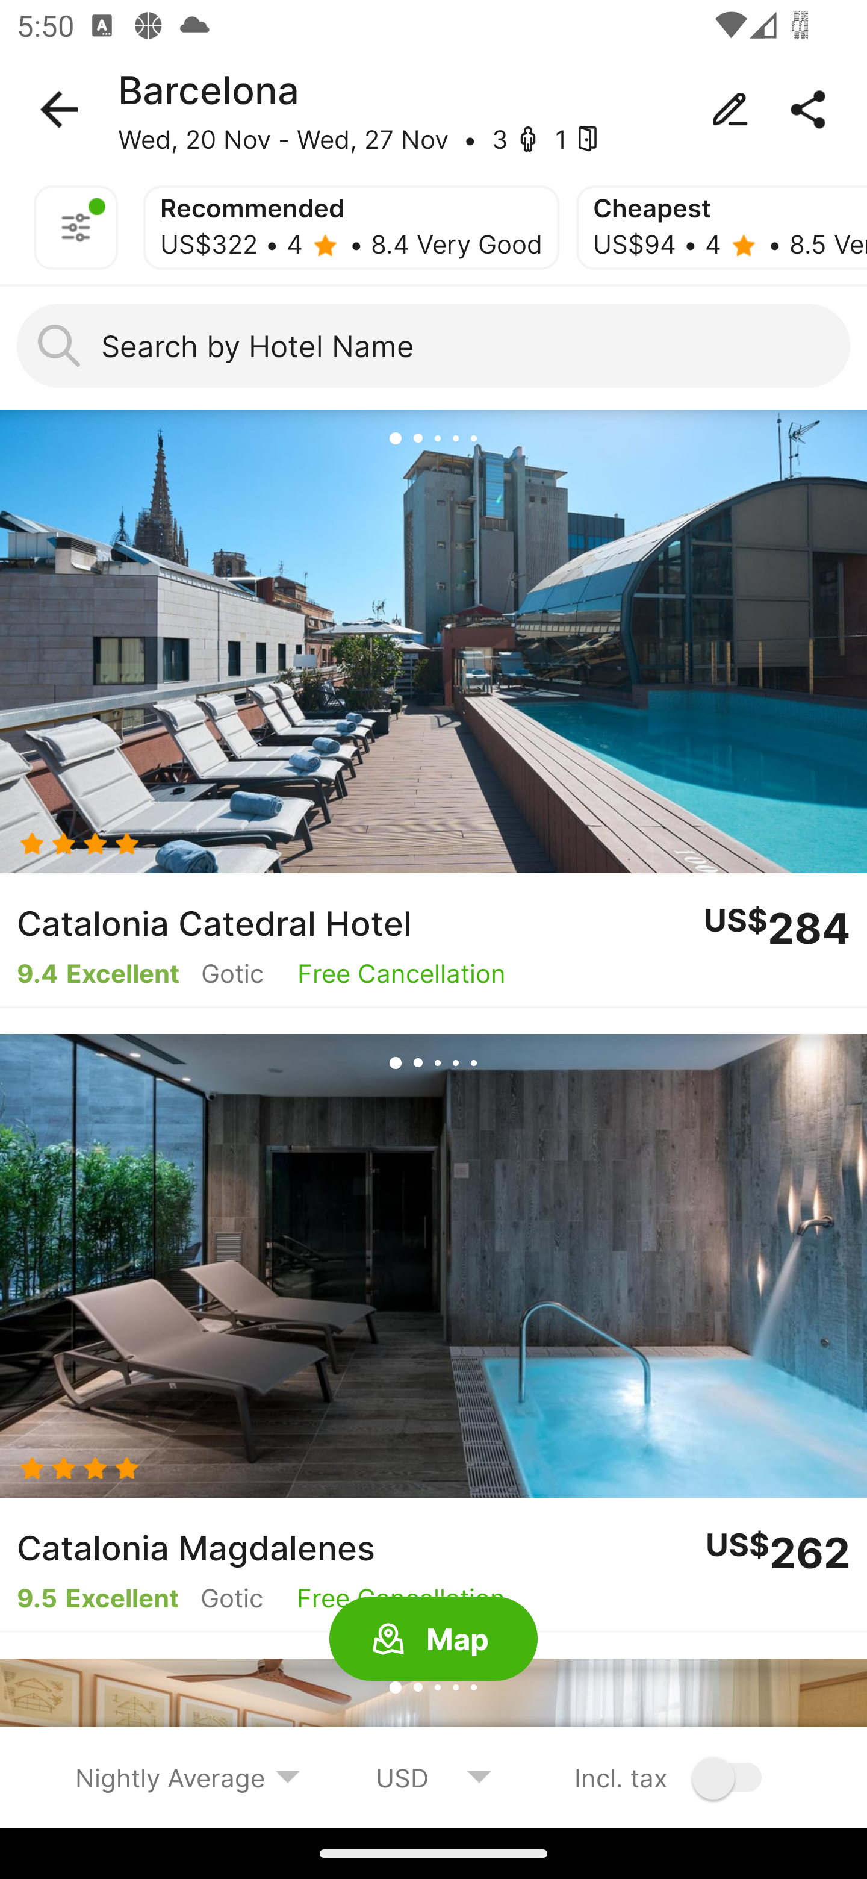 Image resolution: width=867 pixels, height=1879 pixels. Describe the element at coordinates (188, 1777) in the screenshot. I see `Nightly Average` at that location.